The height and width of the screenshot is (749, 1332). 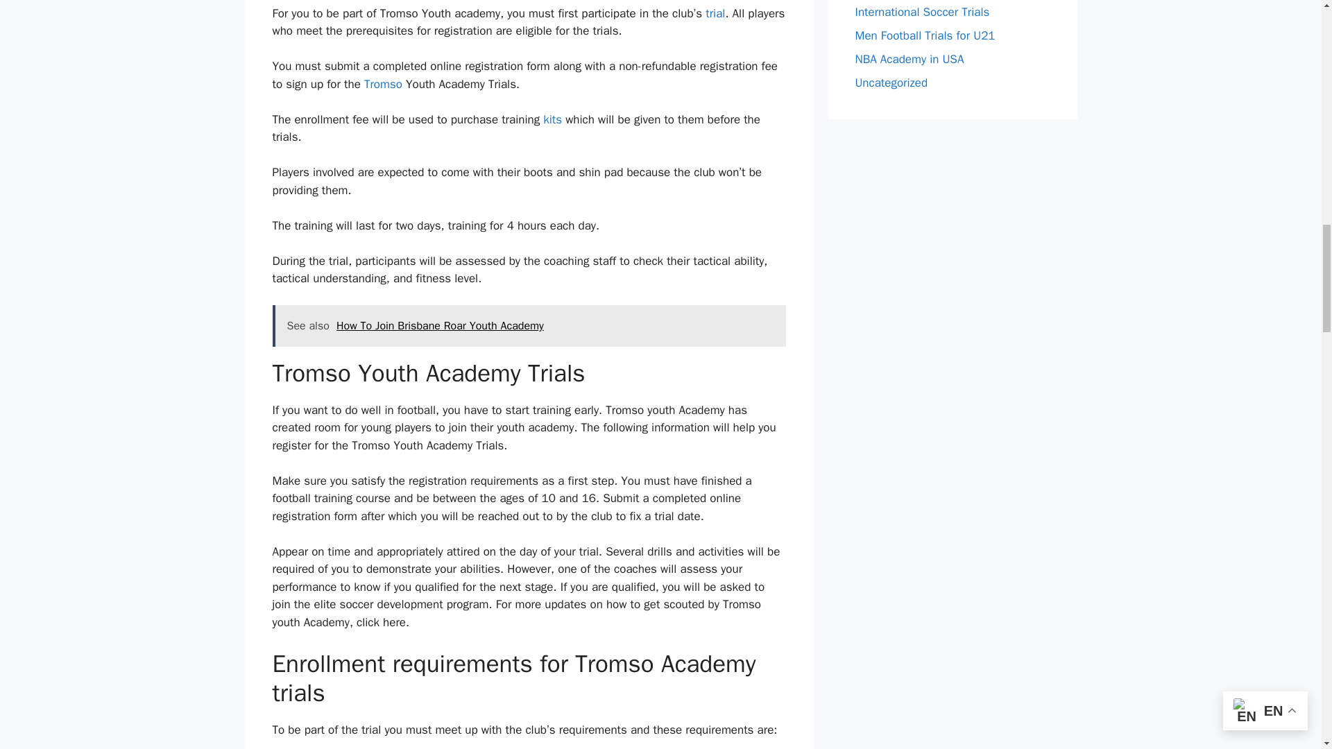 I want to click on kits, so click(x=552, y=119).